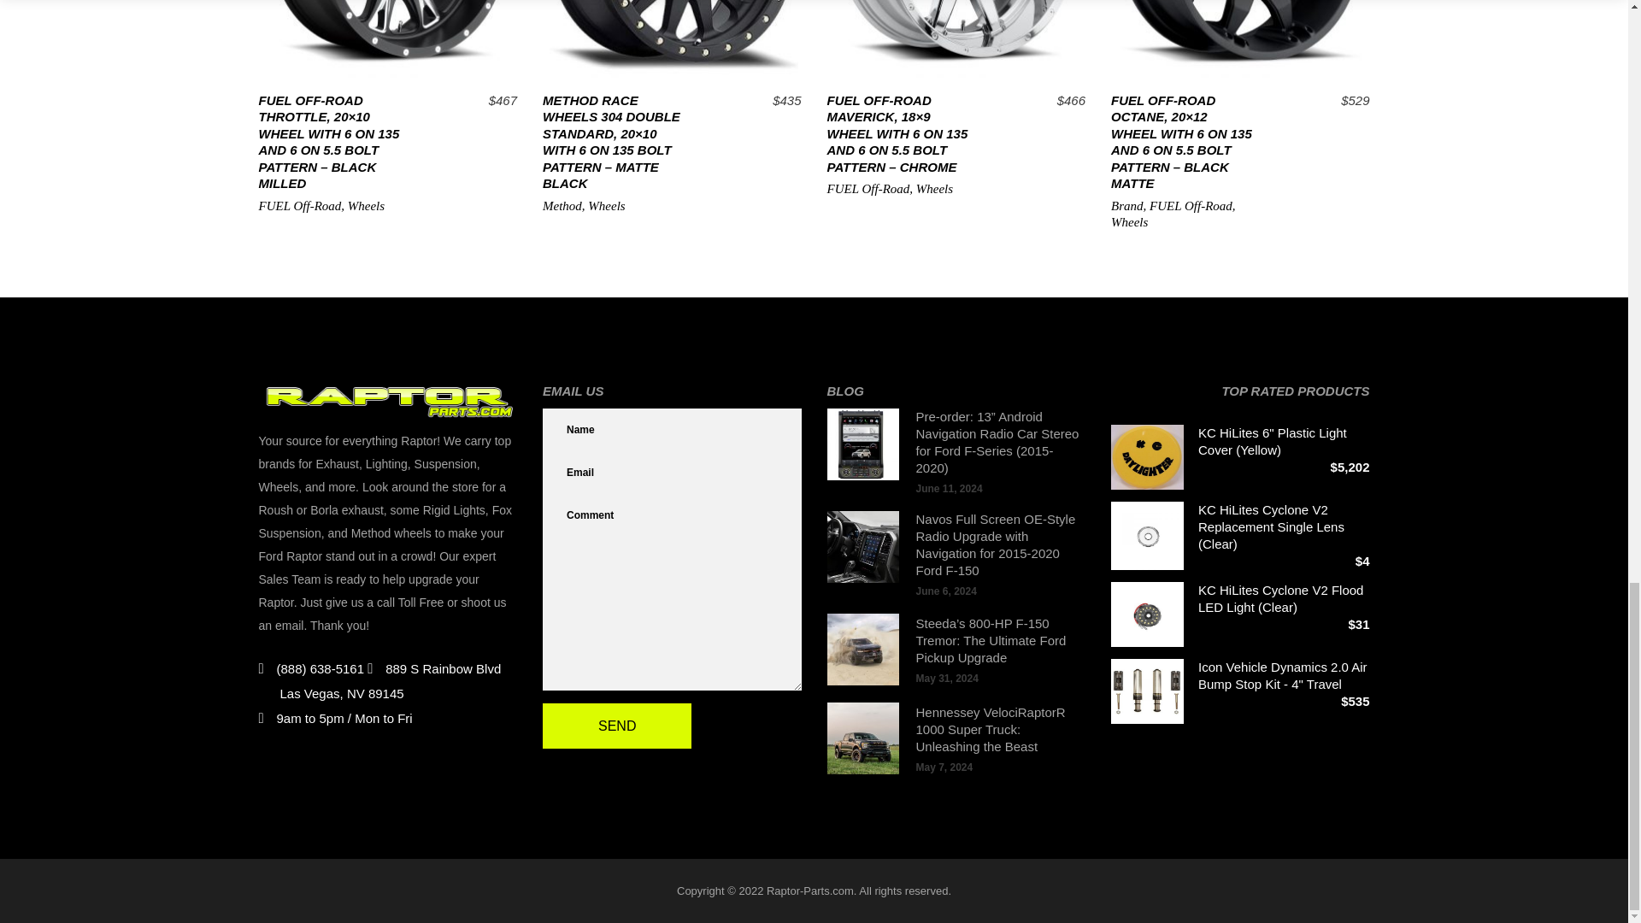 Image resolution: width=1641 pixels, height=923 pixels. What do you see at coordinates (617, 725) in the screenshot?
I see `Send` at bounding box center [617, 725].